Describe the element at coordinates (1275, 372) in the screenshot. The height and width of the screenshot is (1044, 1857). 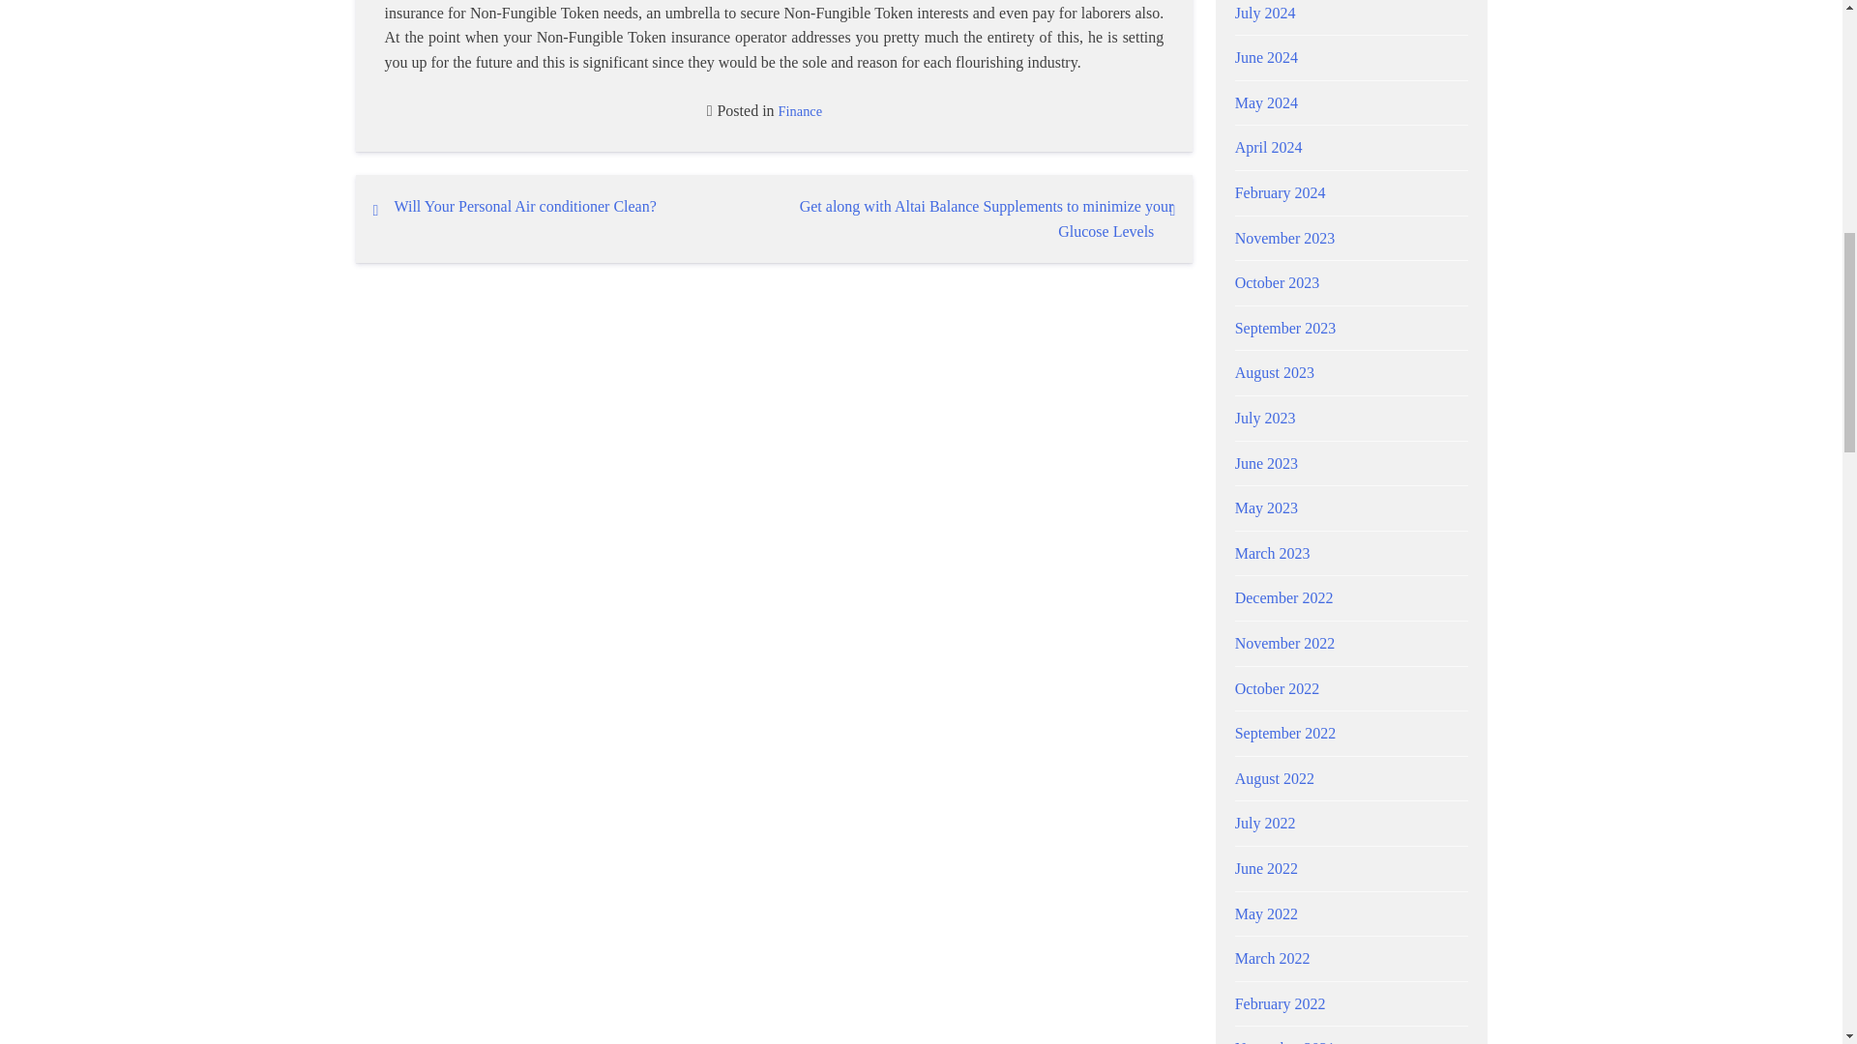
I see `August 2023` at that location.